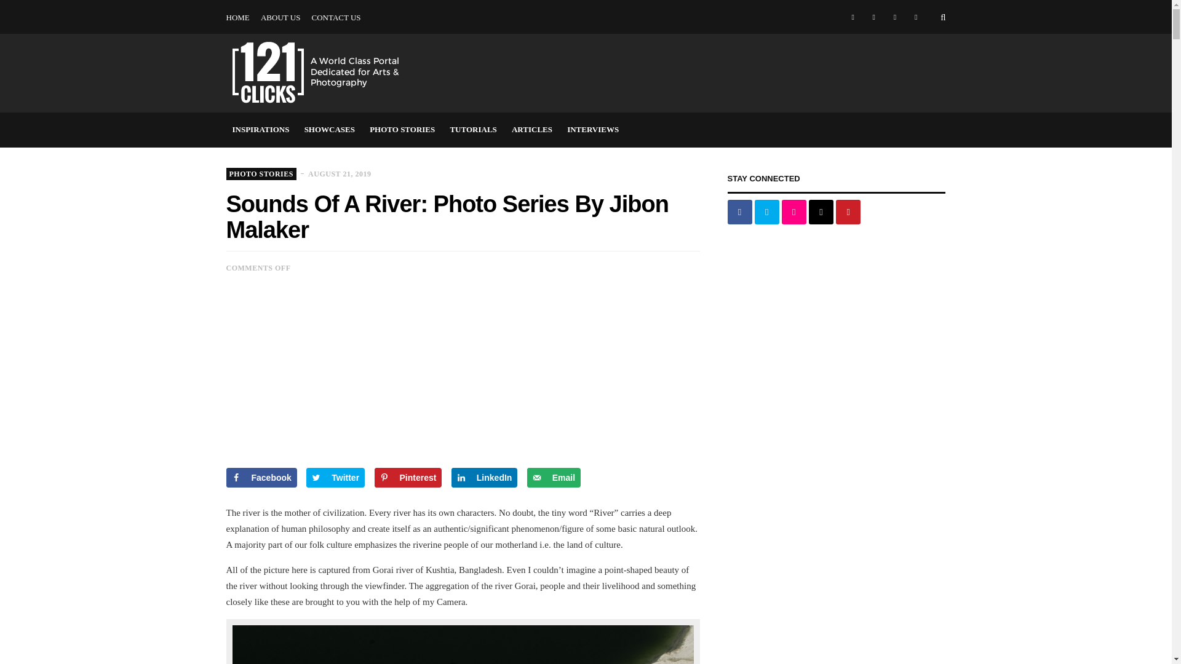 The width and height of the screenshot is (1181, 664). I want to click on PHOTO STORIES, so click(402, 129).